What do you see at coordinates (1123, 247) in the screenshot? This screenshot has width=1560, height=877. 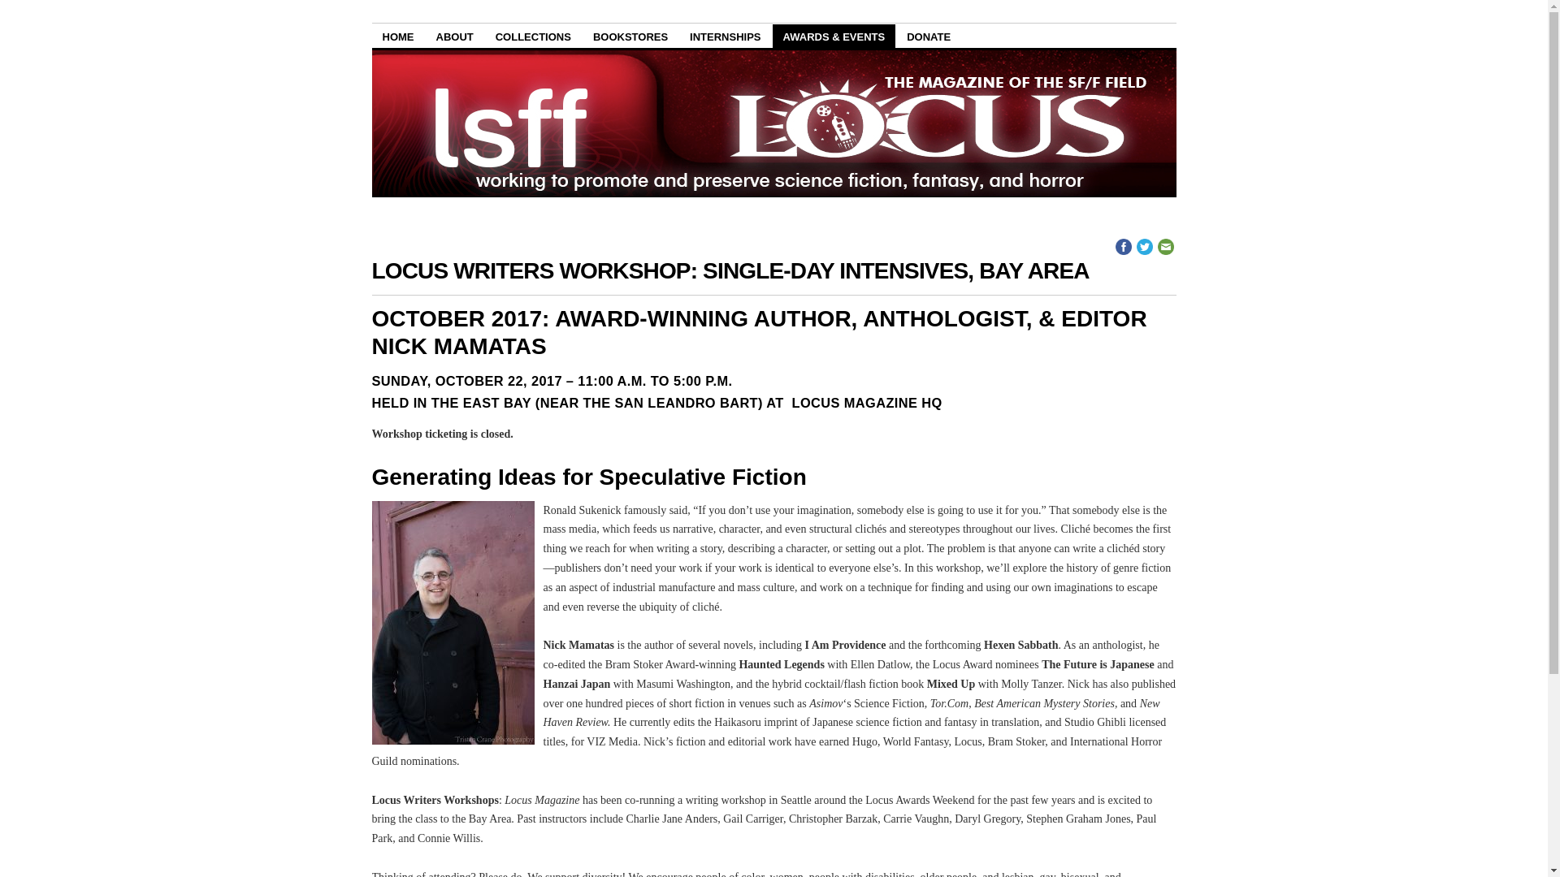 I see `facebook` at bounding box center [1123, 247].